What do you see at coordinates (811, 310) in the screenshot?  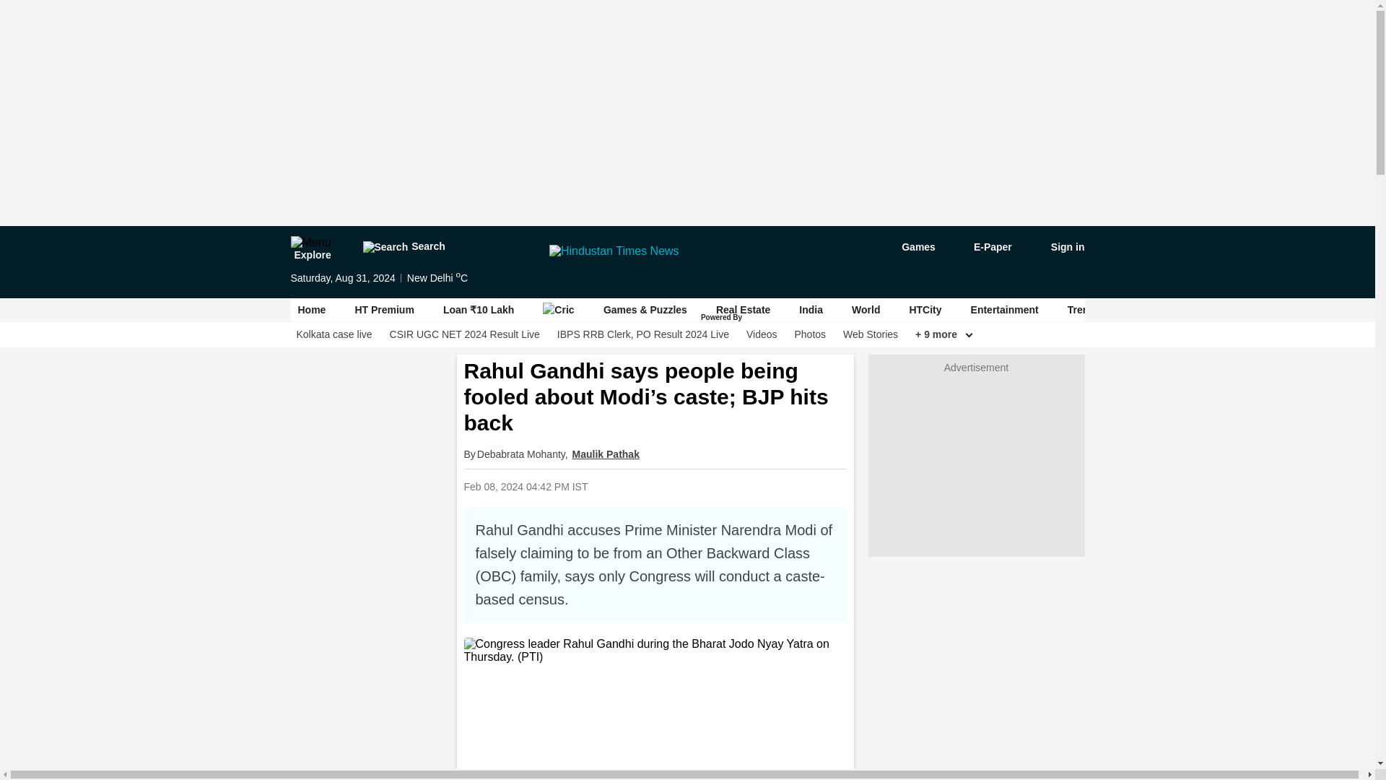 I see `India` at bounding box center [811, 310].